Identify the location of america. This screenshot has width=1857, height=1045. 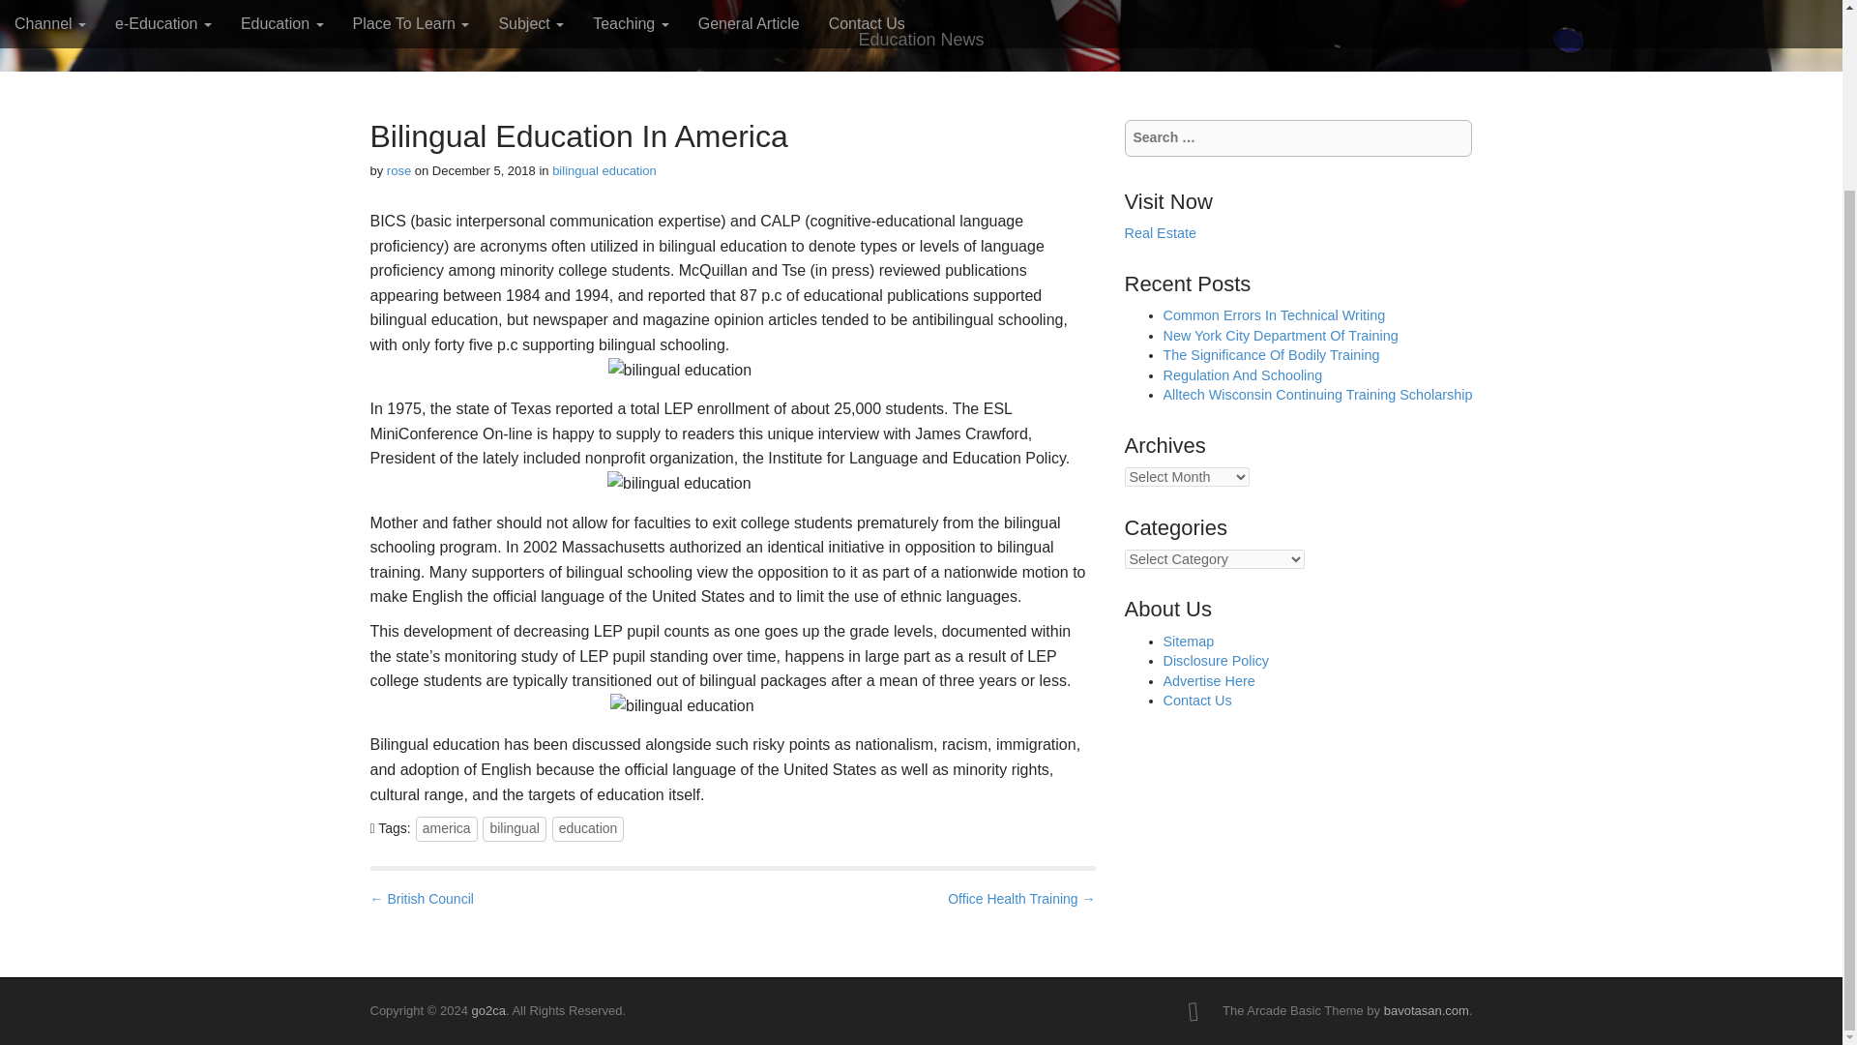
(447, 828).